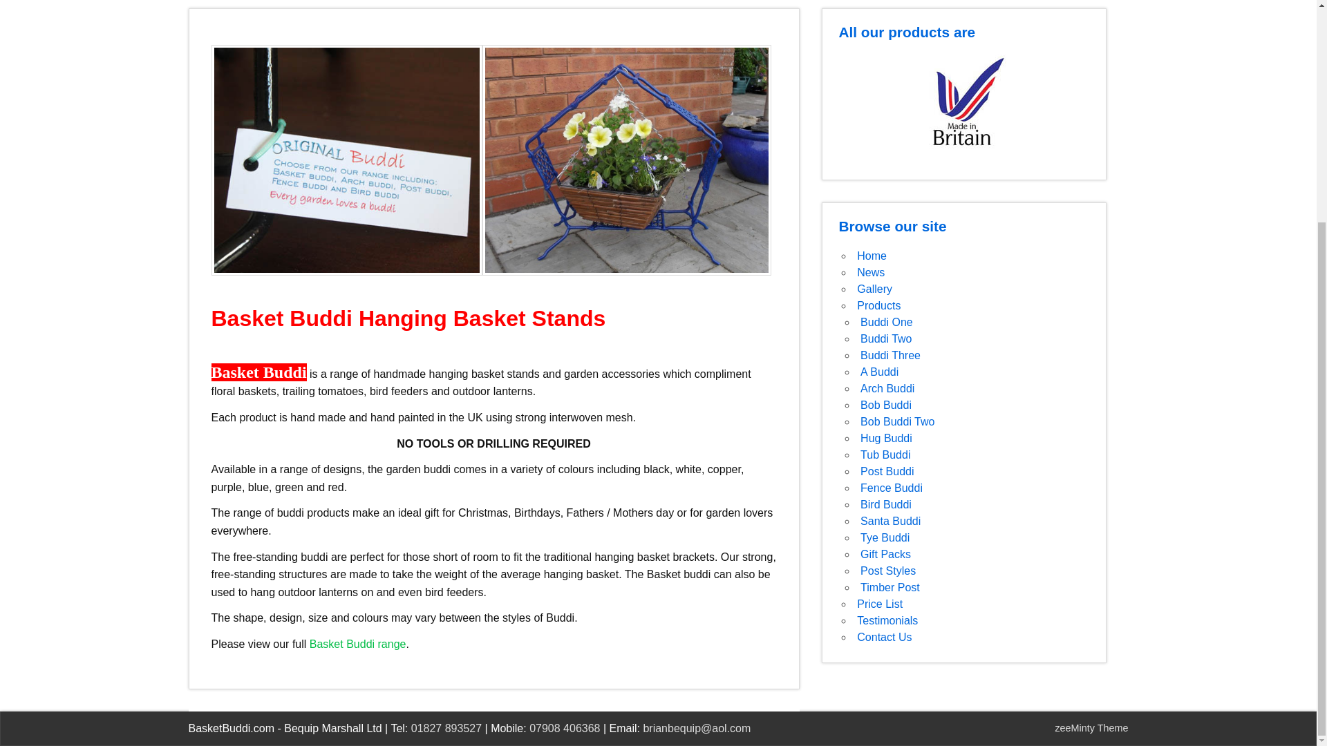 The height and width of the screenshot is (746, 1327). Describe the element at coordinates (886, 338) in the screenshot. I see `Buddi Two` at that location.